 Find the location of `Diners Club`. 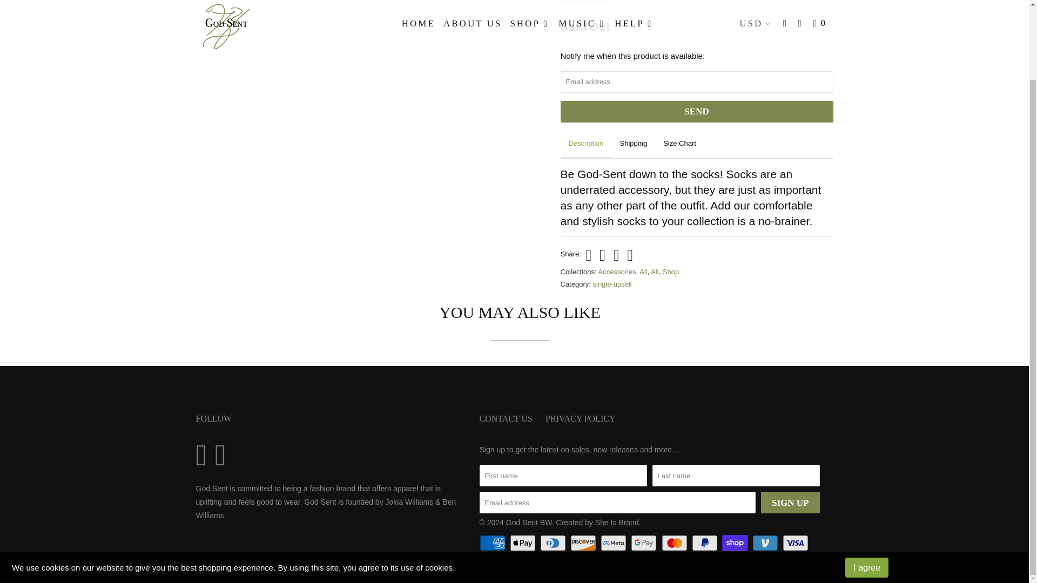

Diners Club is located at coordinates (554, 543).